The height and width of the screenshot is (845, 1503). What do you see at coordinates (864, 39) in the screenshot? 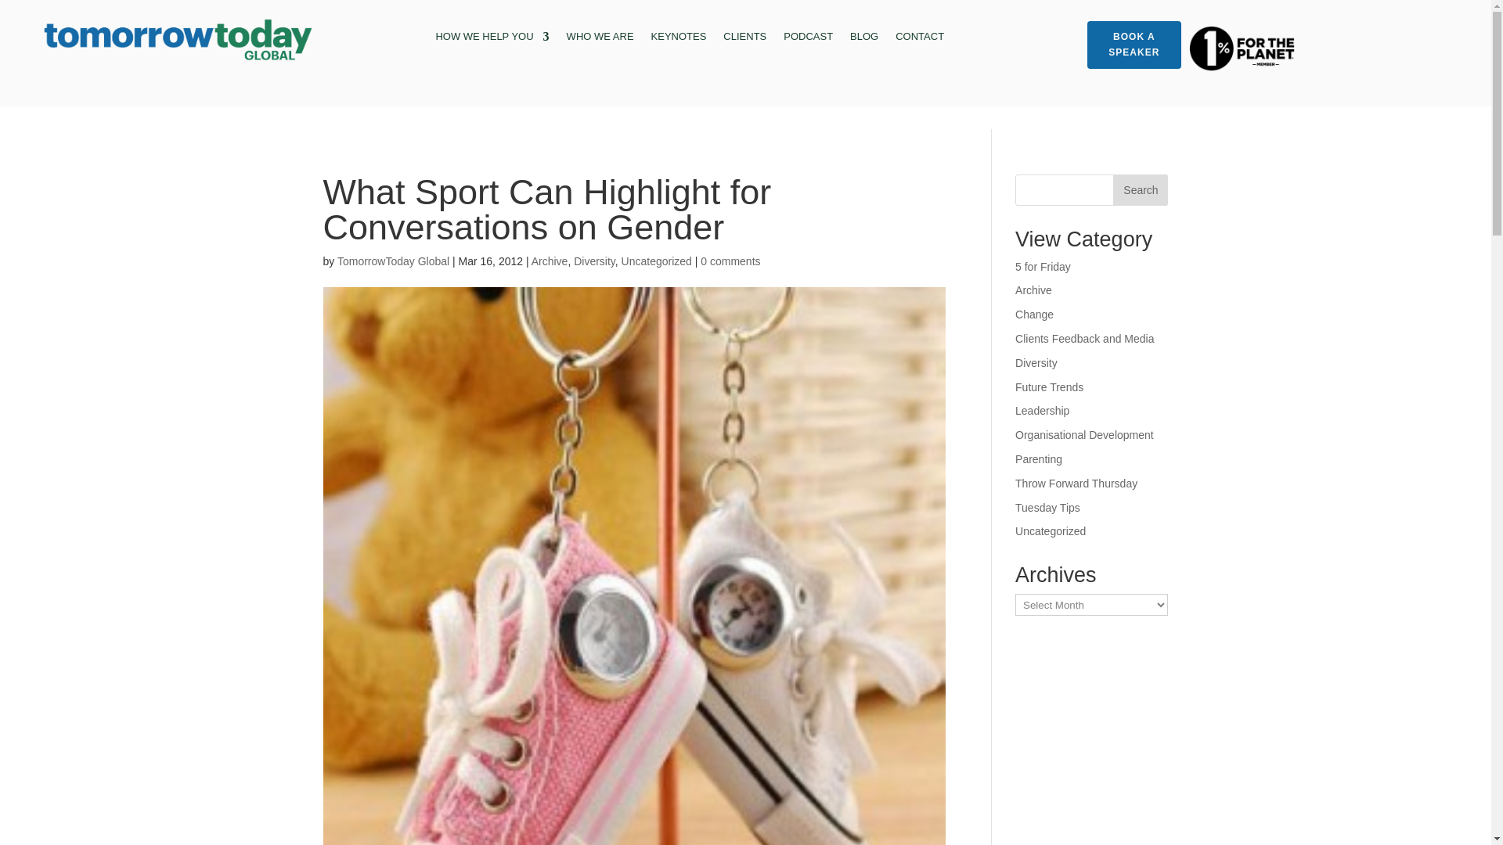
I see `BLOG` at bounding box center [864, 39].